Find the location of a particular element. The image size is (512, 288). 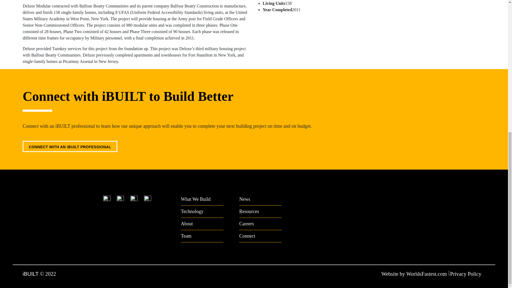

iBUILT is located at coordinates (30, 274).